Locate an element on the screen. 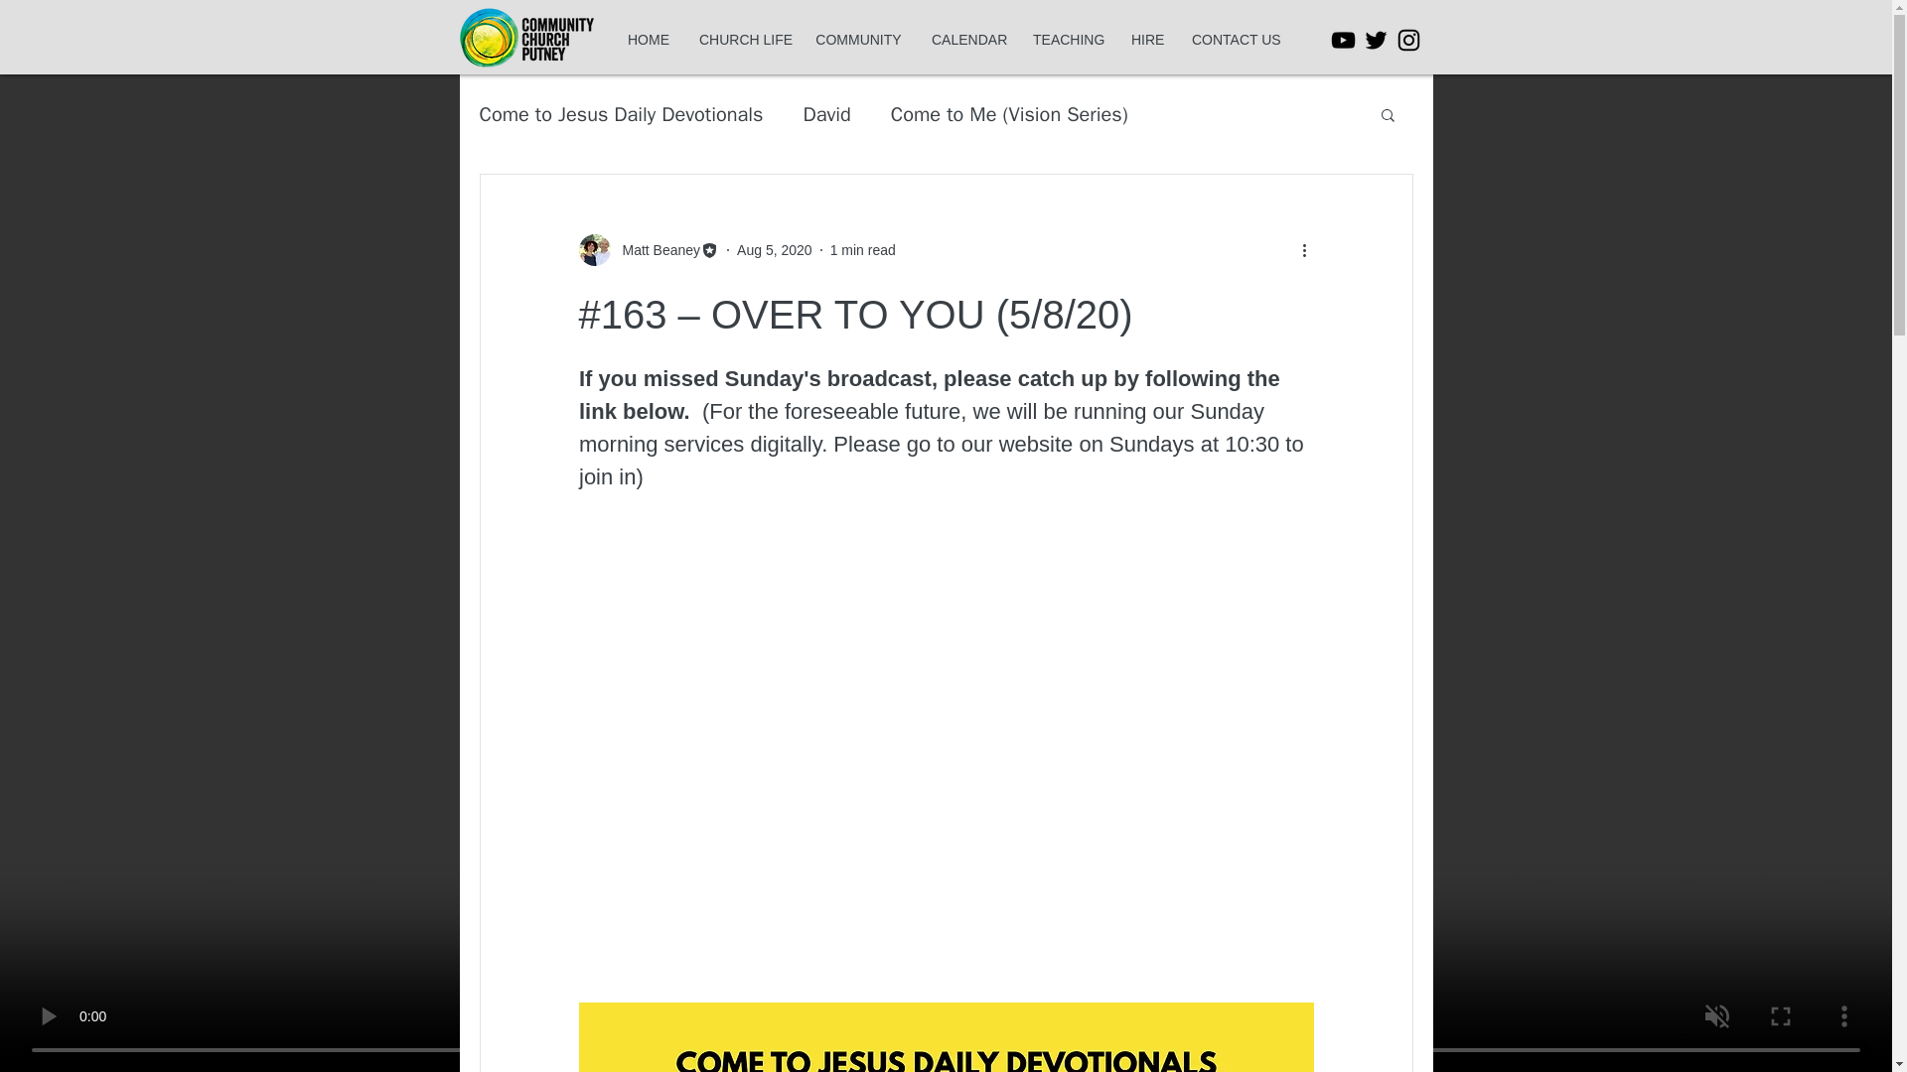 The height and width of the screenshot is (1072, 1907). TEACHING is located at coordinates (1067, 40).